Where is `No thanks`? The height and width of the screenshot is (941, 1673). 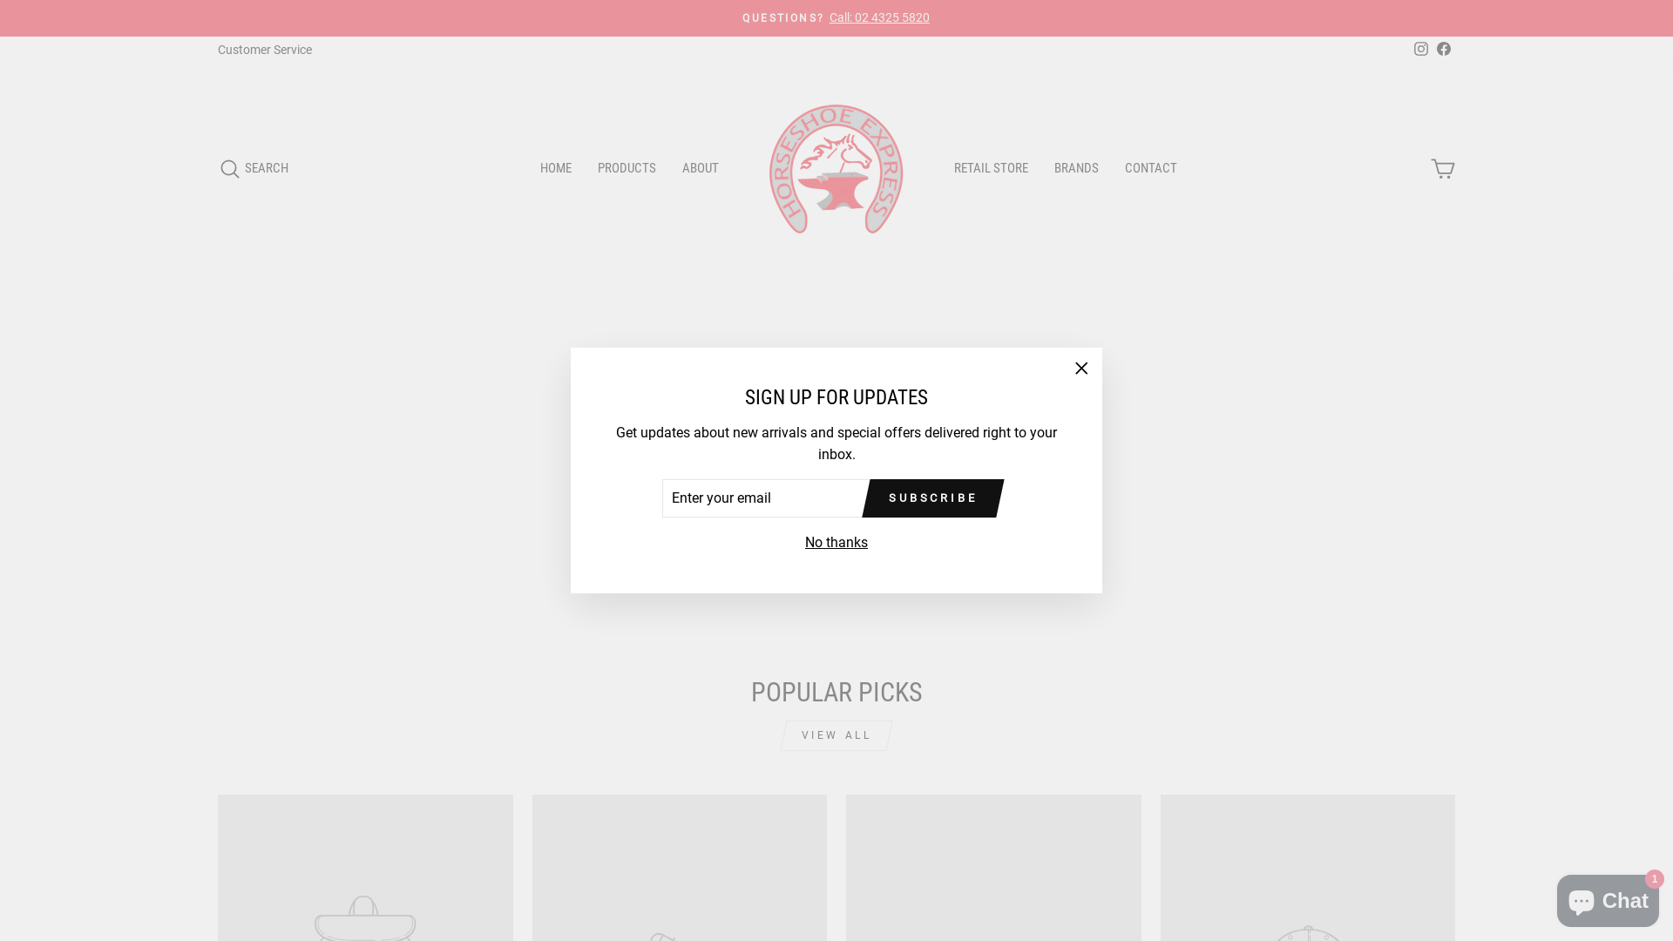 No thanks is located at coordinates (836, 543).